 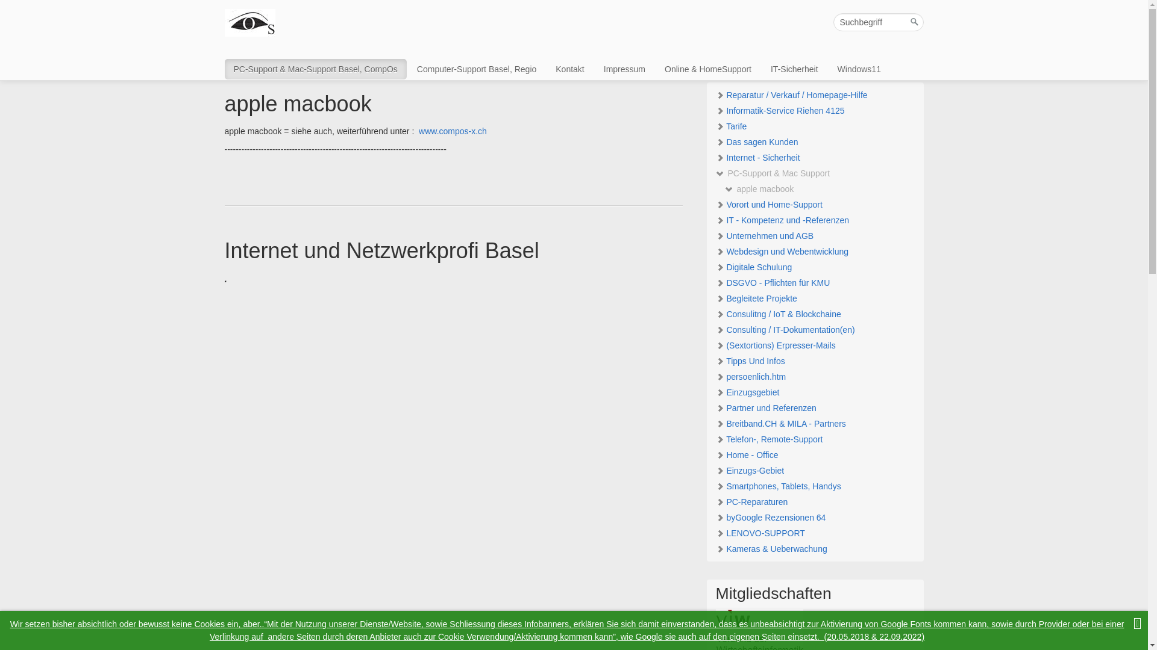 I want to click on   Consulting / IT-Dokumentation(en), so click(x=815, y=330).